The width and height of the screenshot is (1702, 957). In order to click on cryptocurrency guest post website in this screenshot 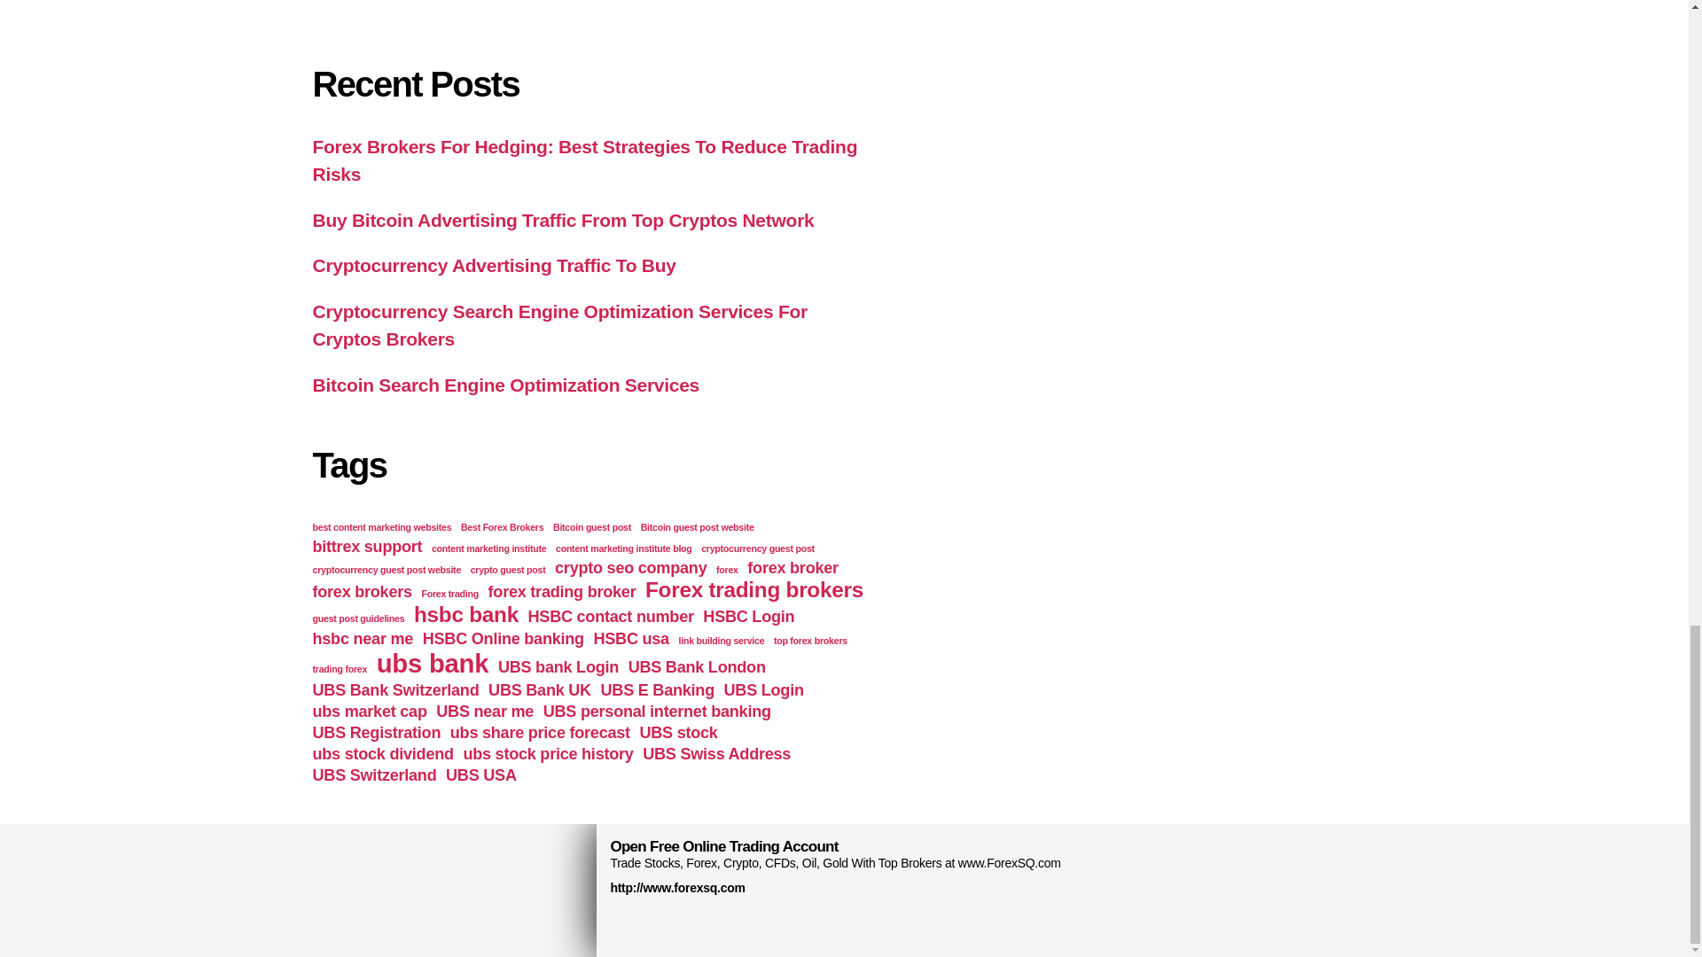, I will do `click(386, 570)`.